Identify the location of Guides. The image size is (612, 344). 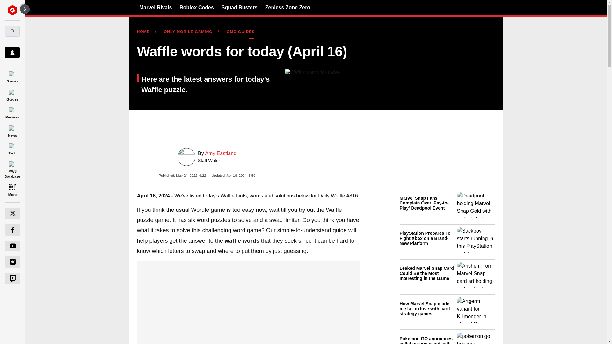
(12, 94).